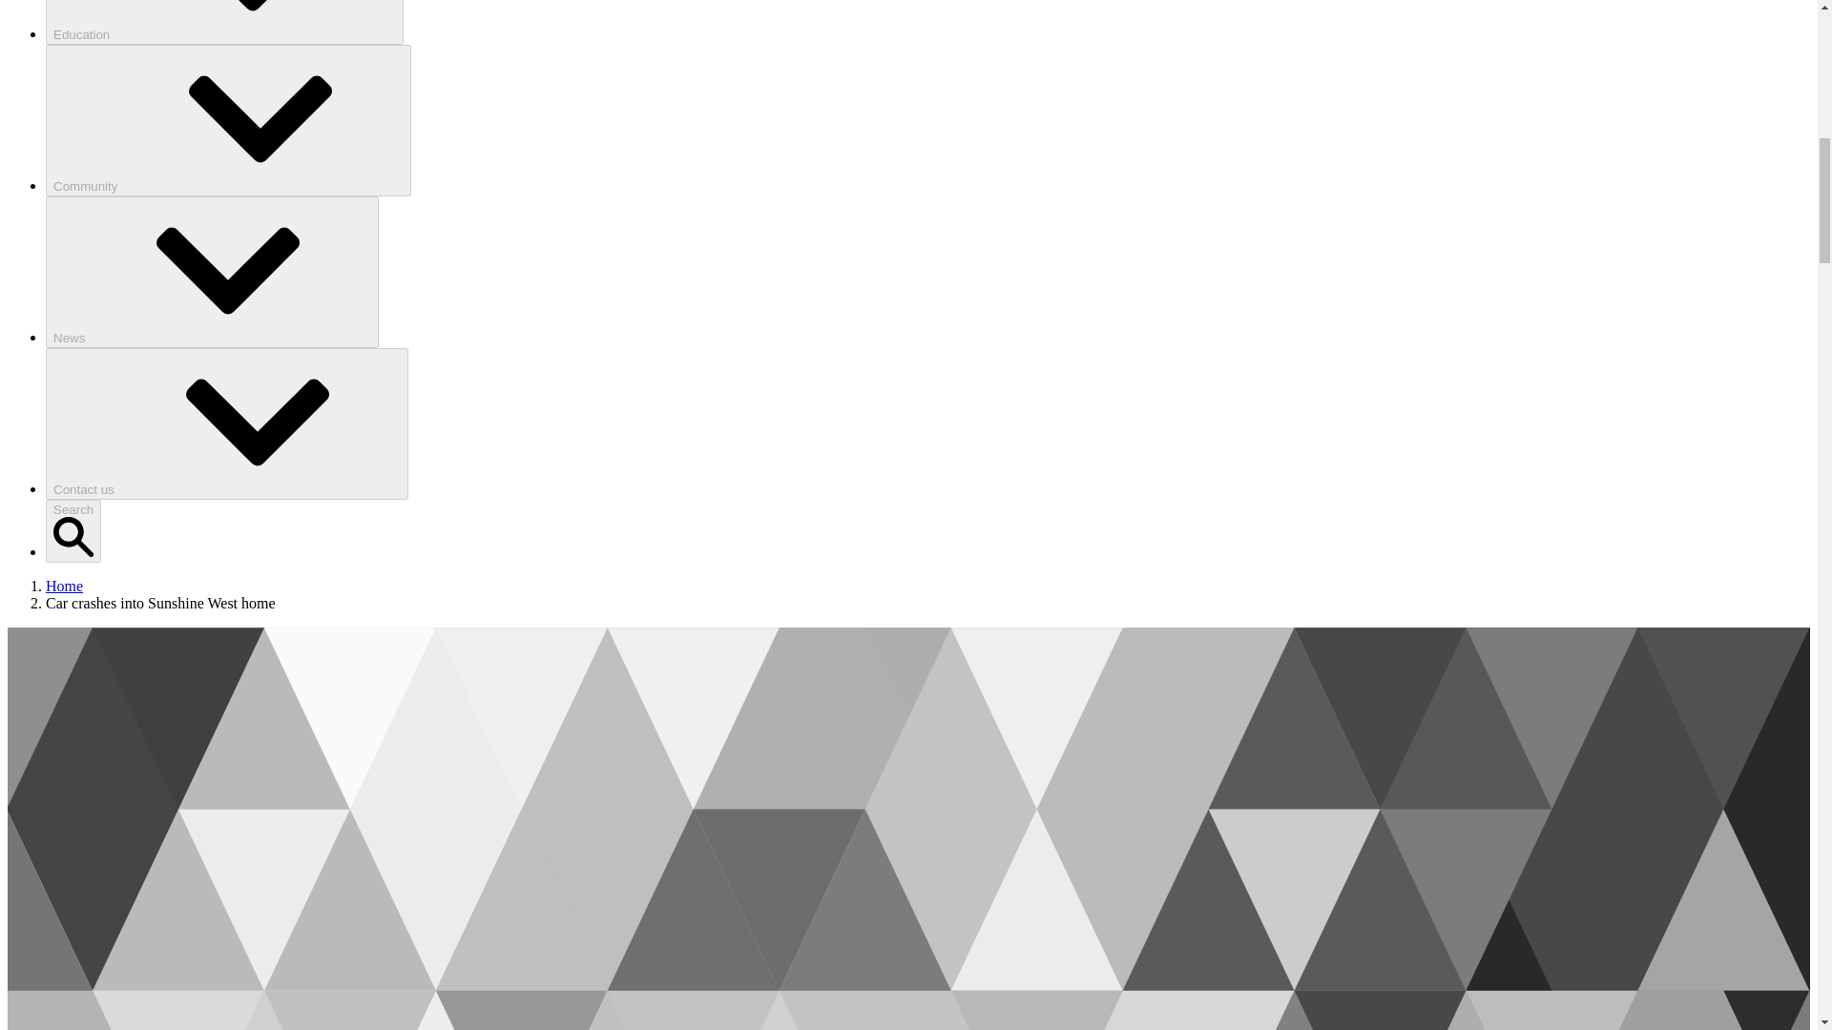  I want to click on Home, so click(64, 586).